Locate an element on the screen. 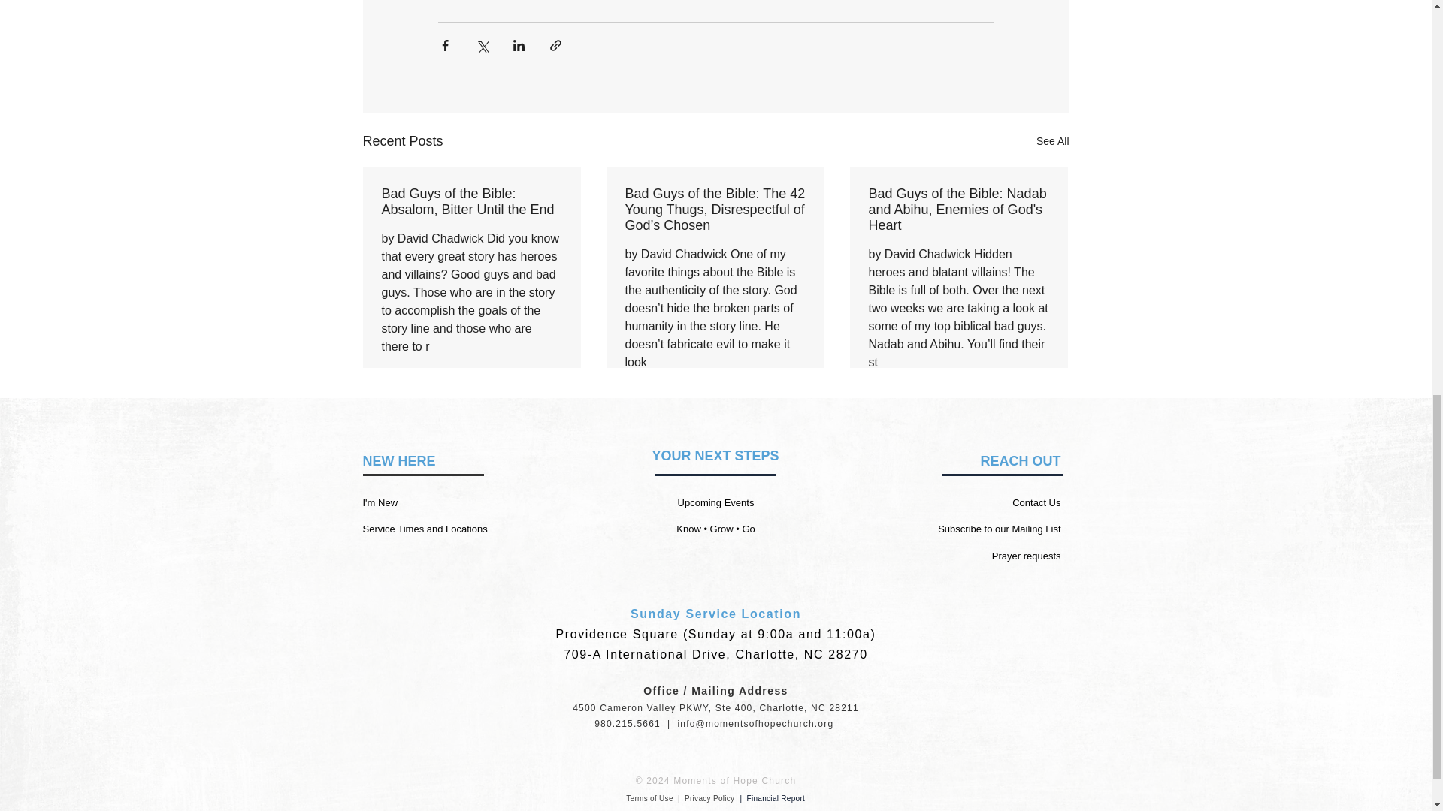 This screenshot has height=811, width=1443. Service Times and Locations is located at coordinates (424, 529).